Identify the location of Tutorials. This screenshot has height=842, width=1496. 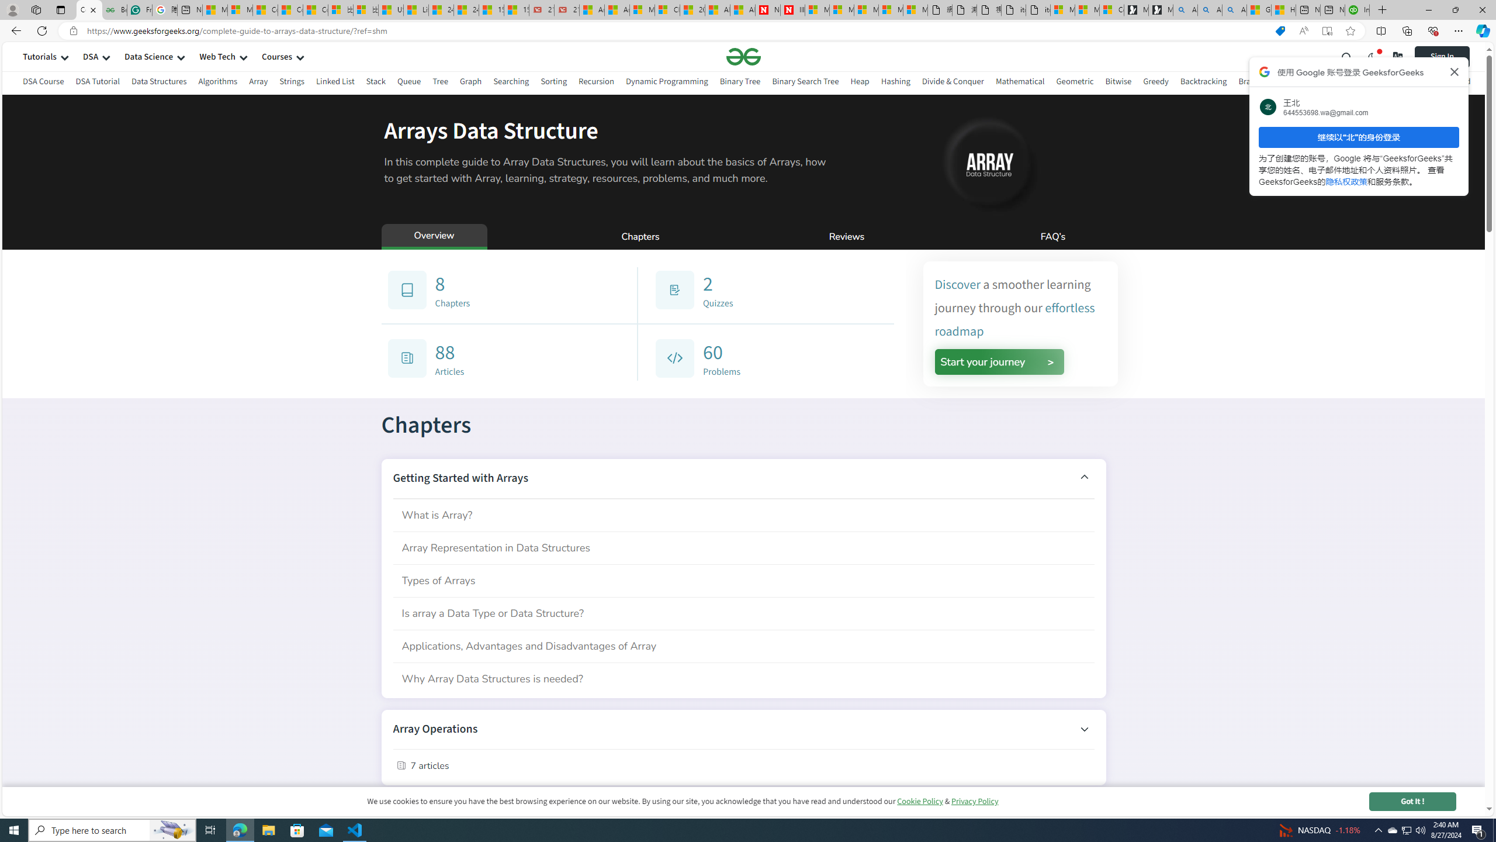
(40, 56).